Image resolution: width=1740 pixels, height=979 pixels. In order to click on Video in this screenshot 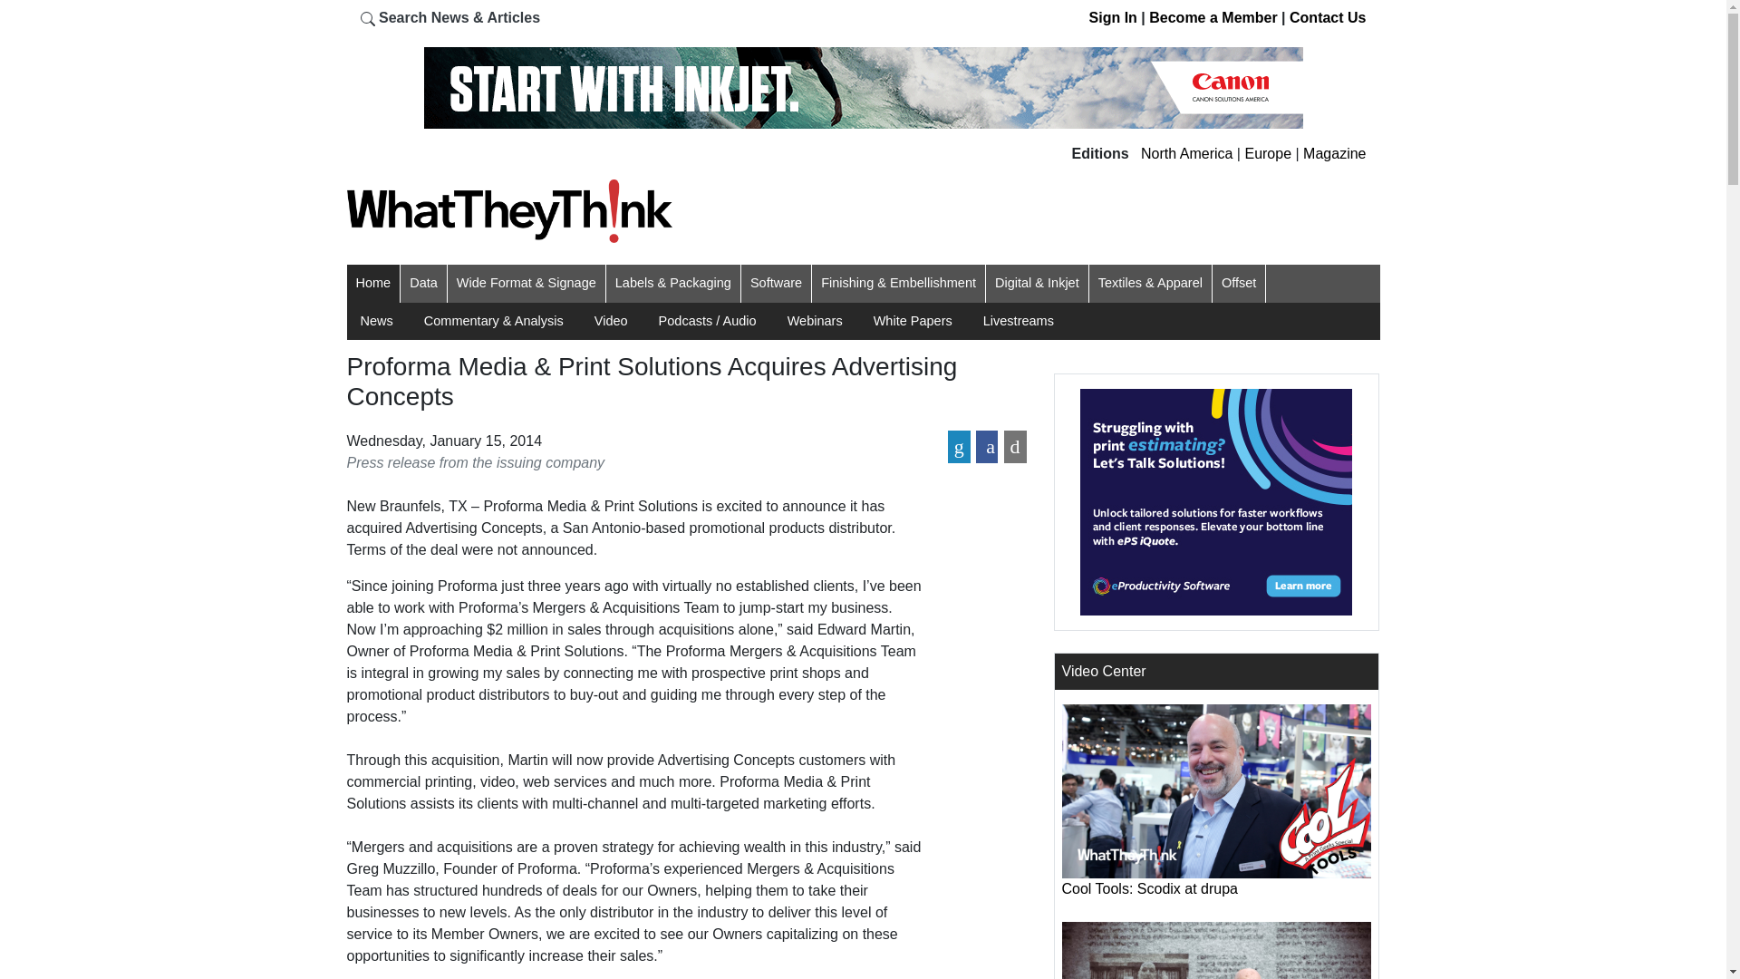, I will do `click(611, 320)`.